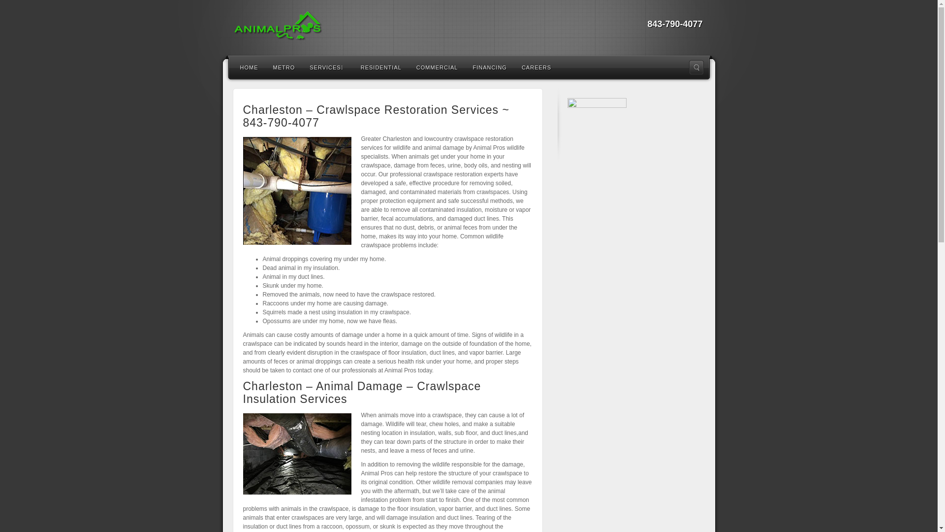 The height and width of the screenshot is (532, 945). I want to click on COMMERCIAL, so click(437, 67).